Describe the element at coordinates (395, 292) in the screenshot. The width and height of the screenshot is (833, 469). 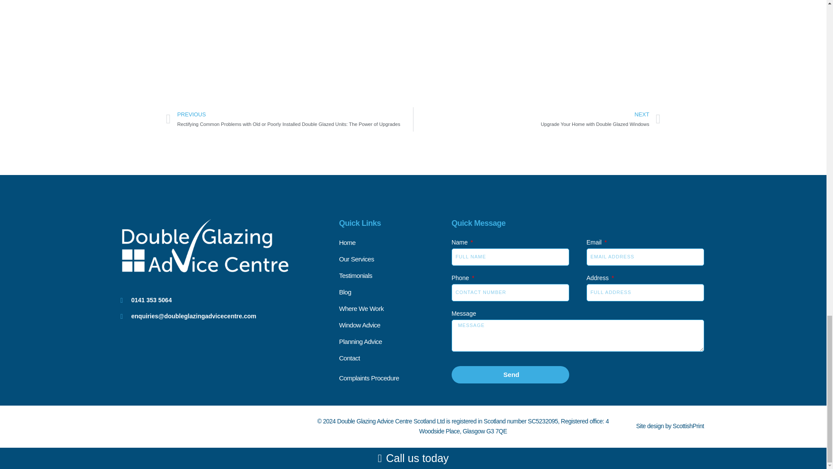
I see `Blog` at that location.